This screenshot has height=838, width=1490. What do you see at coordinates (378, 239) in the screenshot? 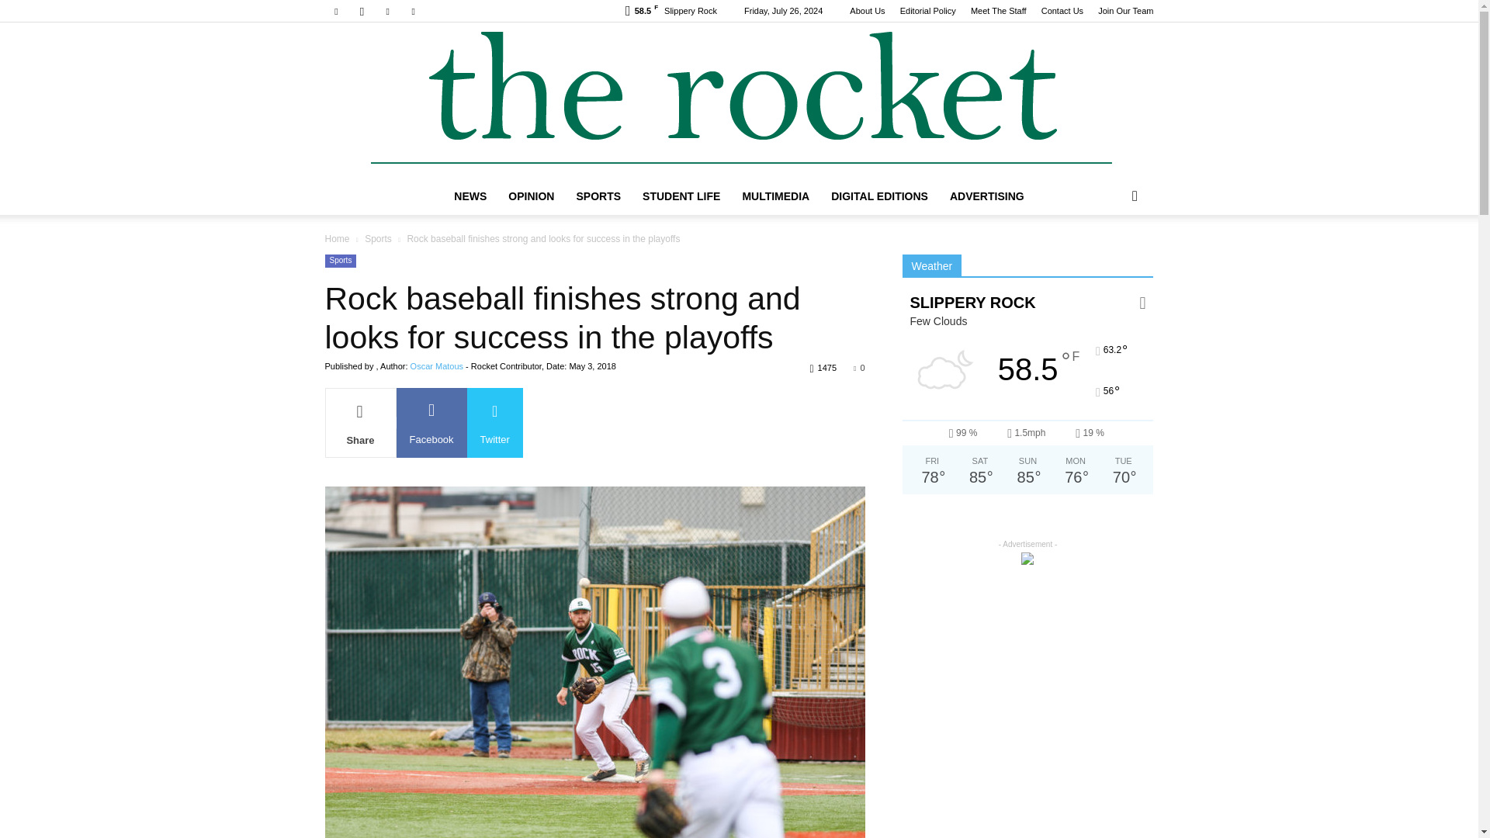
I see `View all posts in Sports` at bounding box center [378, 239].